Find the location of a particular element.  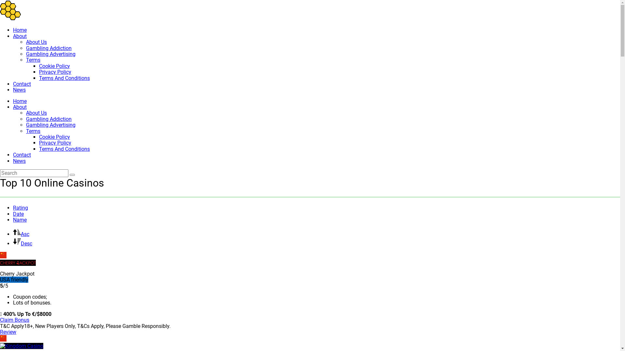

Terms And Conditions is located at coordinates (64, 78).